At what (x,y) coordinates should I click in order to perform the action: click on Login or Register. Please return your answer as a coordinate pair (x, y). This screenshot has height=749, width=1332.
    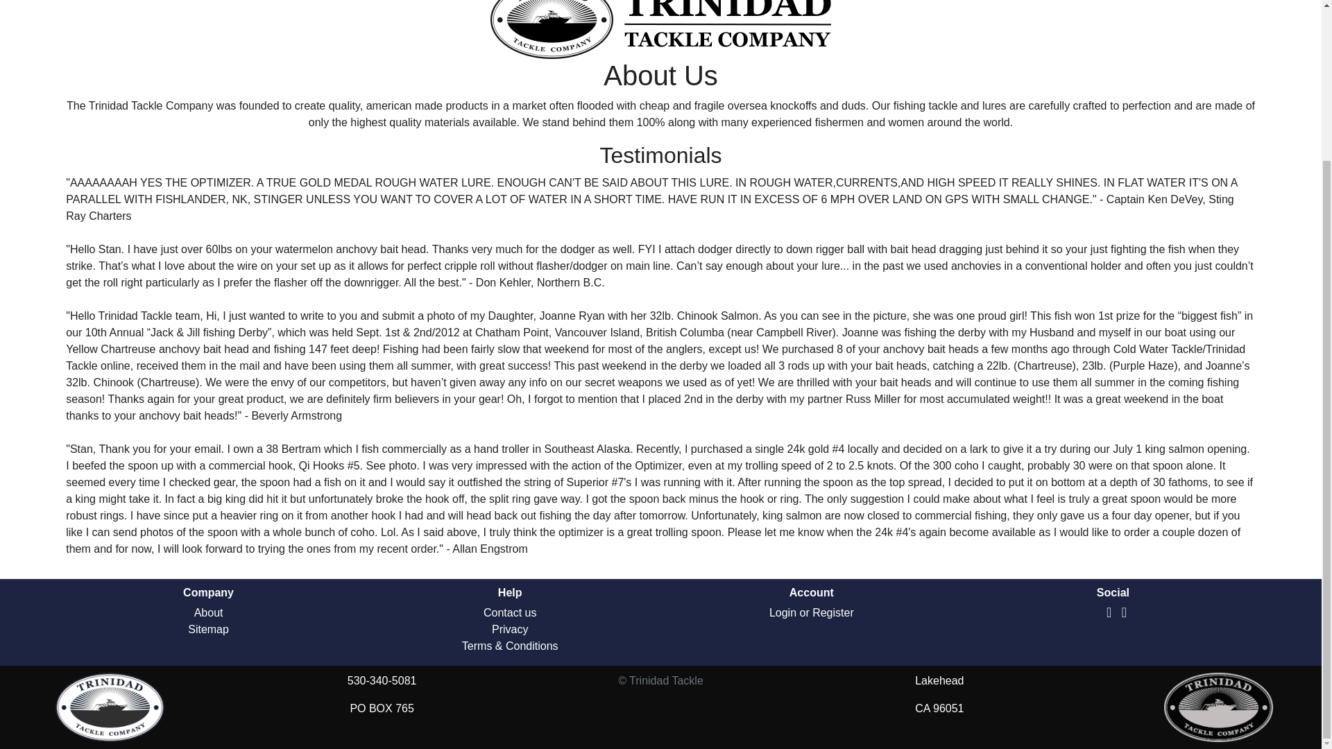
    Looking at the image, I should click on (812, 612).